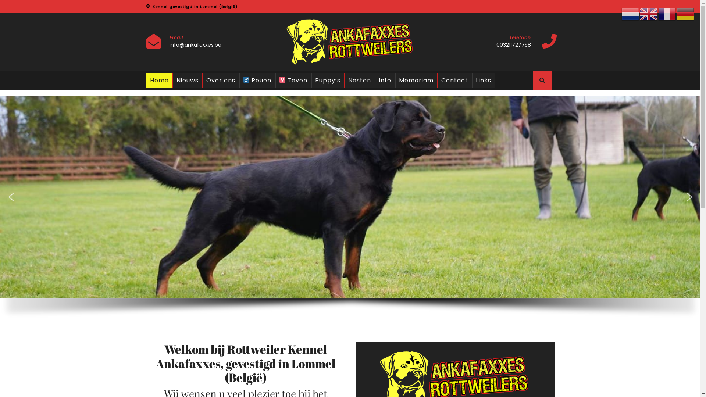 The image size is (706, 397). What do you see at coordinates (484, 81) in the screenshot?
I see `Links` at bounding box center [484, 81].